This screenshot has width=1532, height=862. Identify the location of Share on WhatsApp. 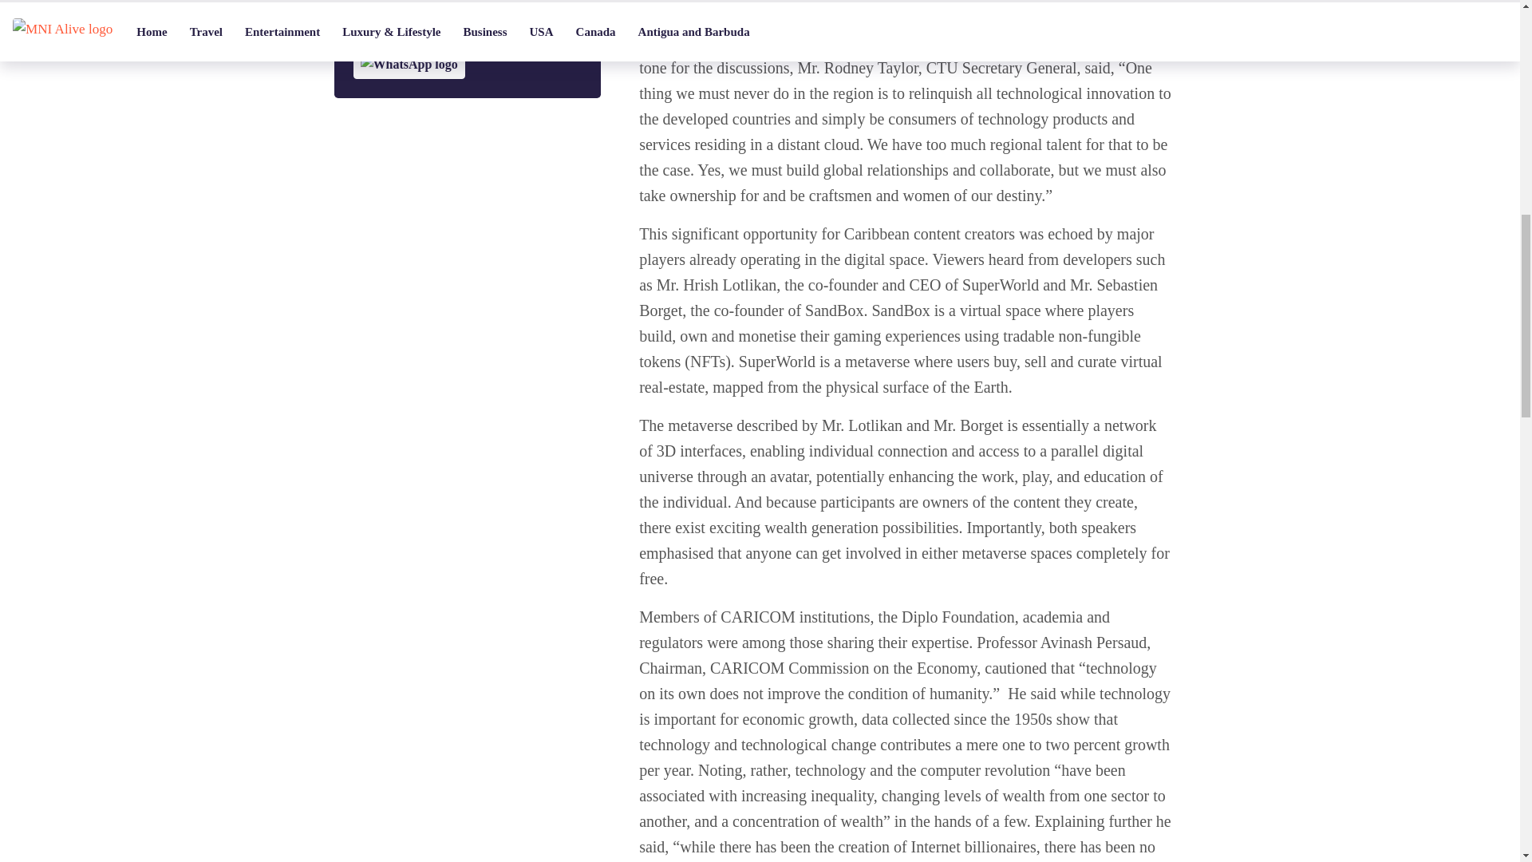
(408, 64).